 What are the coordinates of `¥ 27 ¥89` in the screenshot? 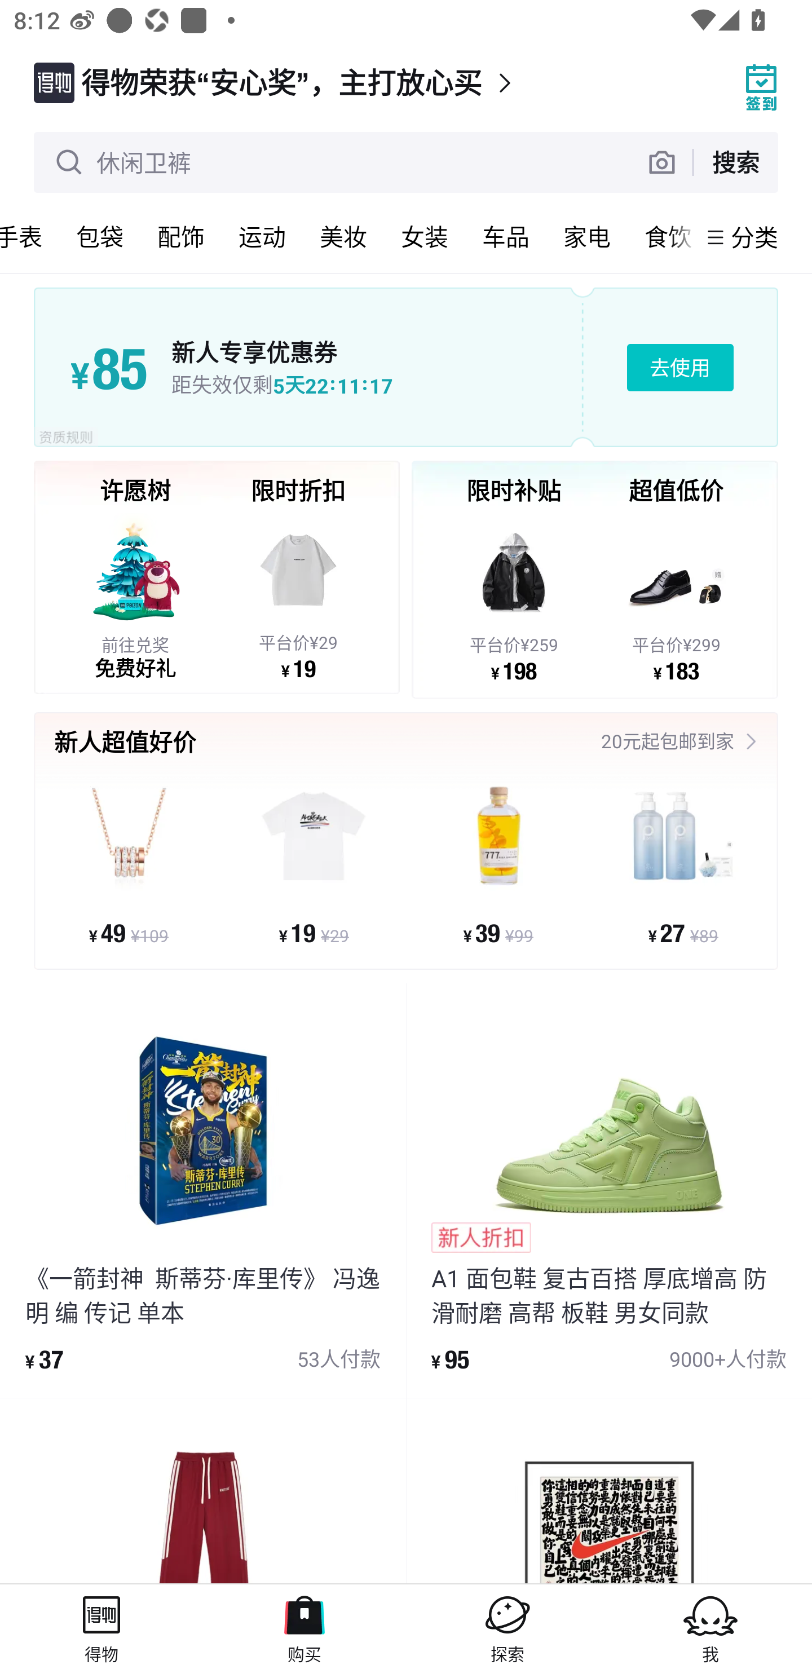 It's located at (682, 865).